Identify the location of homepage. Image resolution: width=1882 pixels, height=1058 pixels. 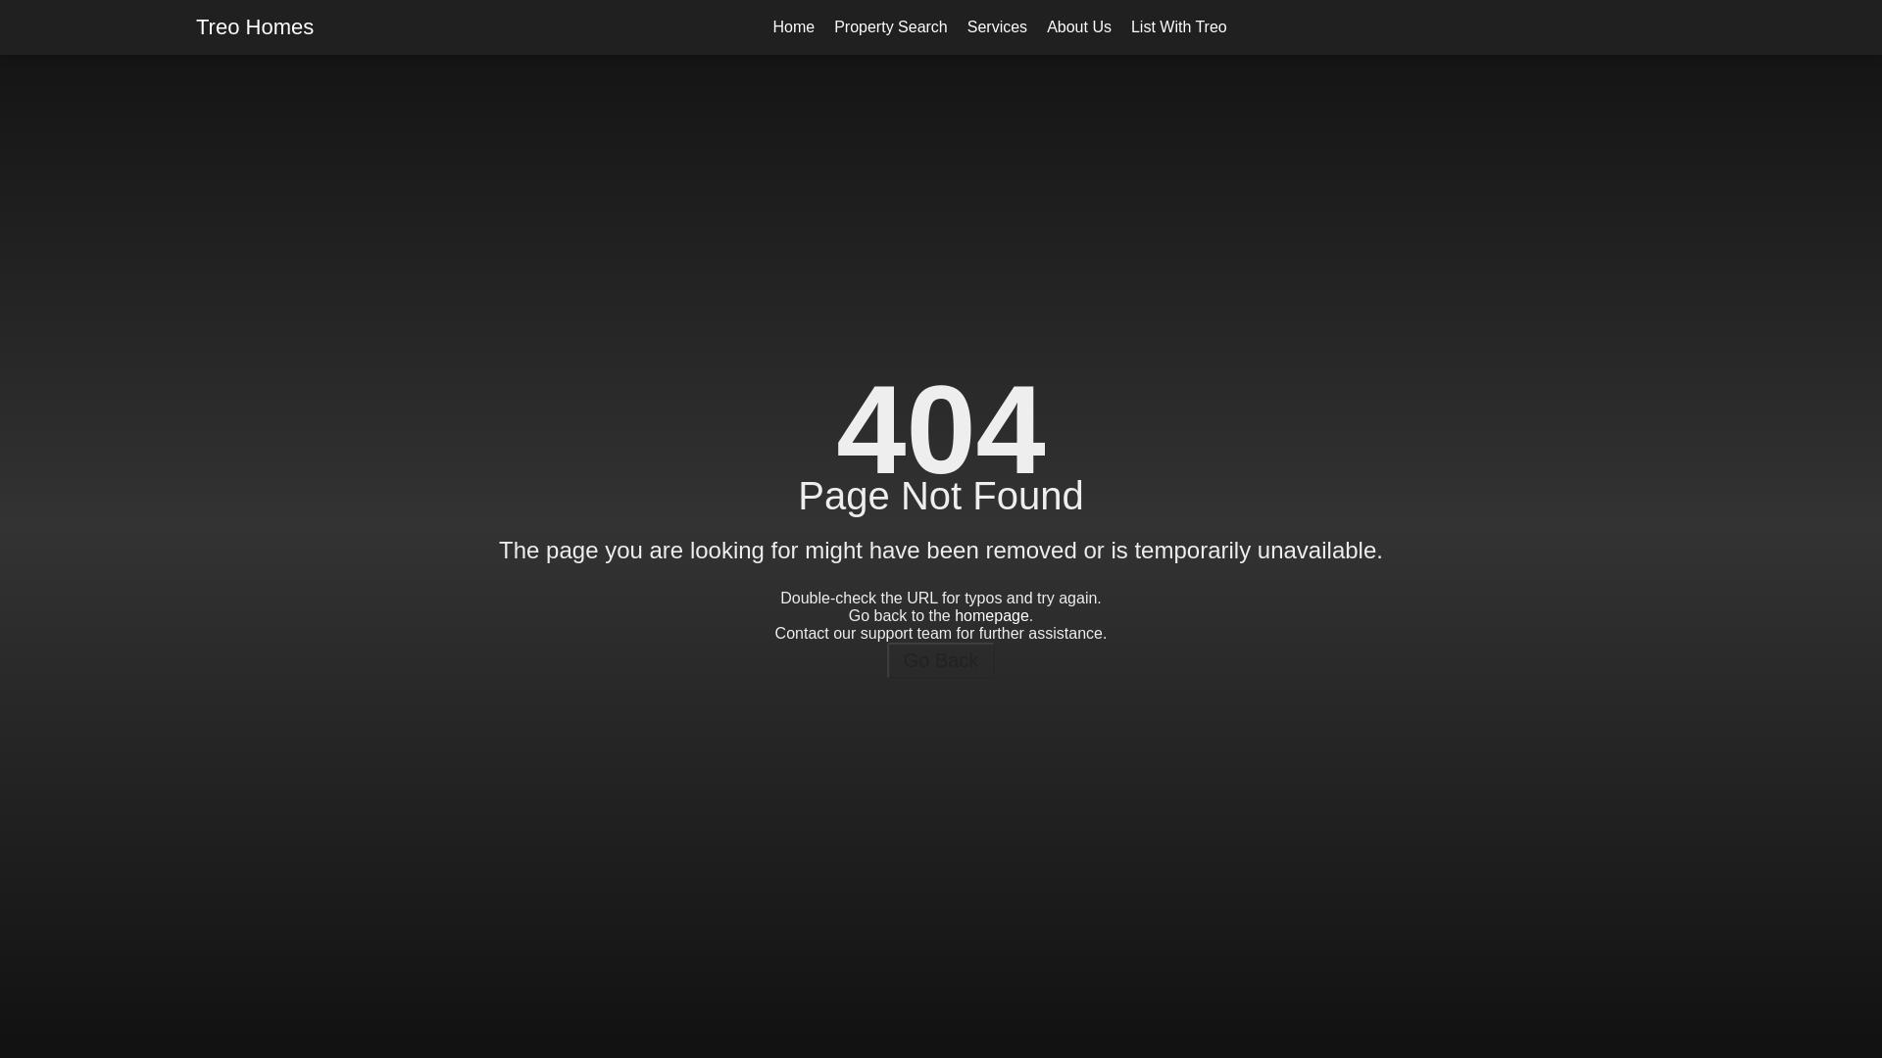
(992, 614).